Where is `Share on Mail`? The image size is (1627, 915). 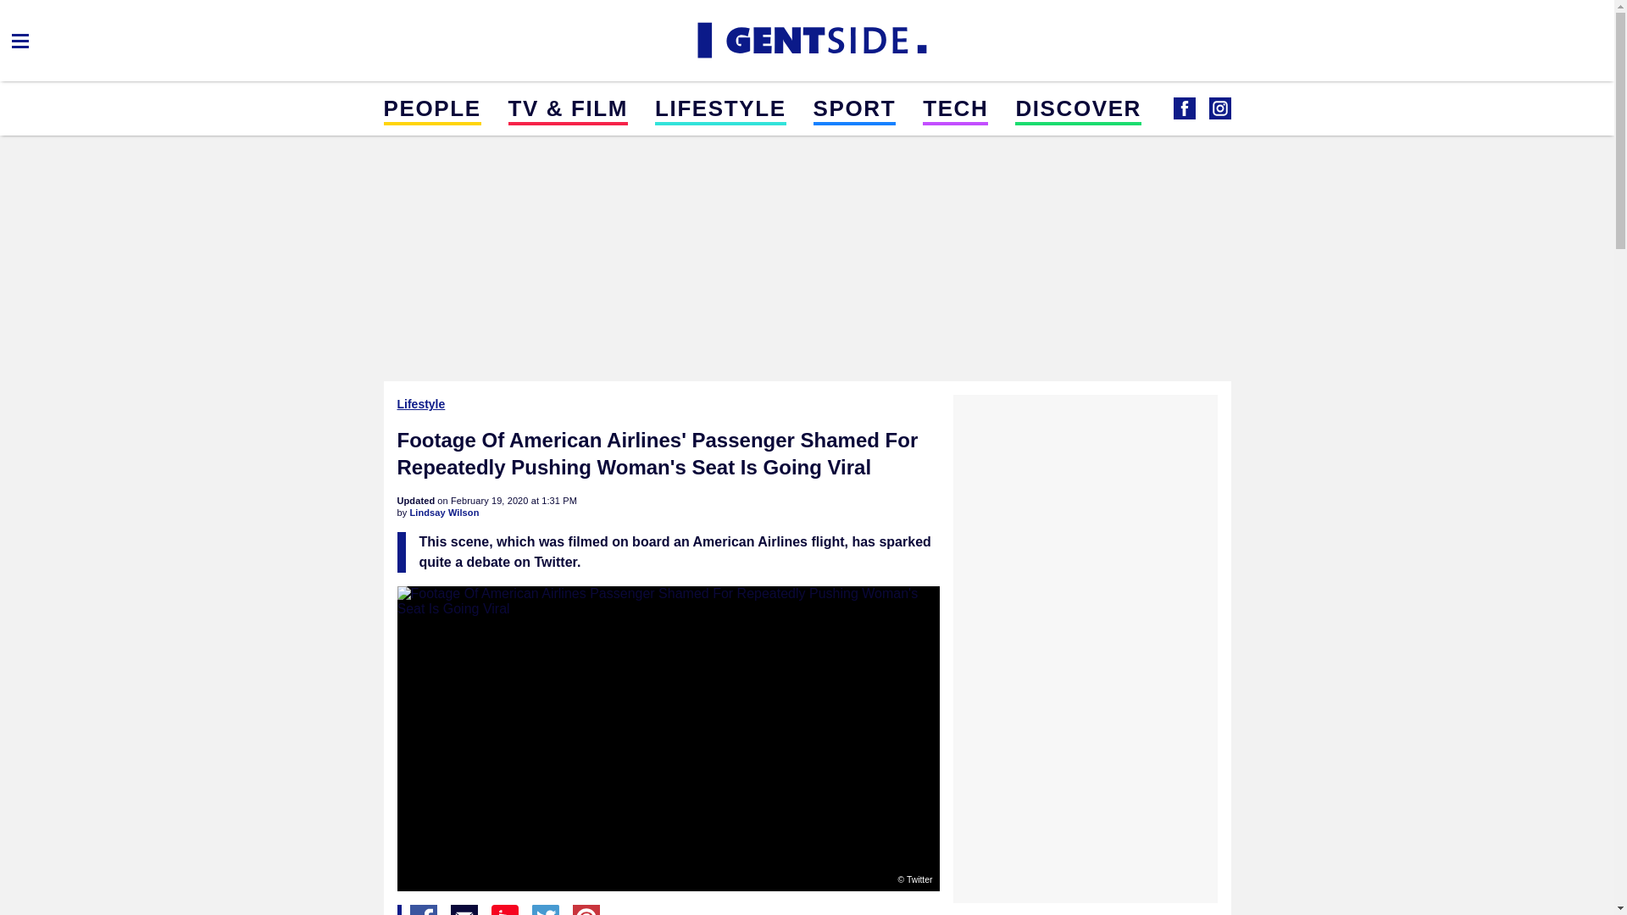
Share on Mail is located at coordinates (464, 910).